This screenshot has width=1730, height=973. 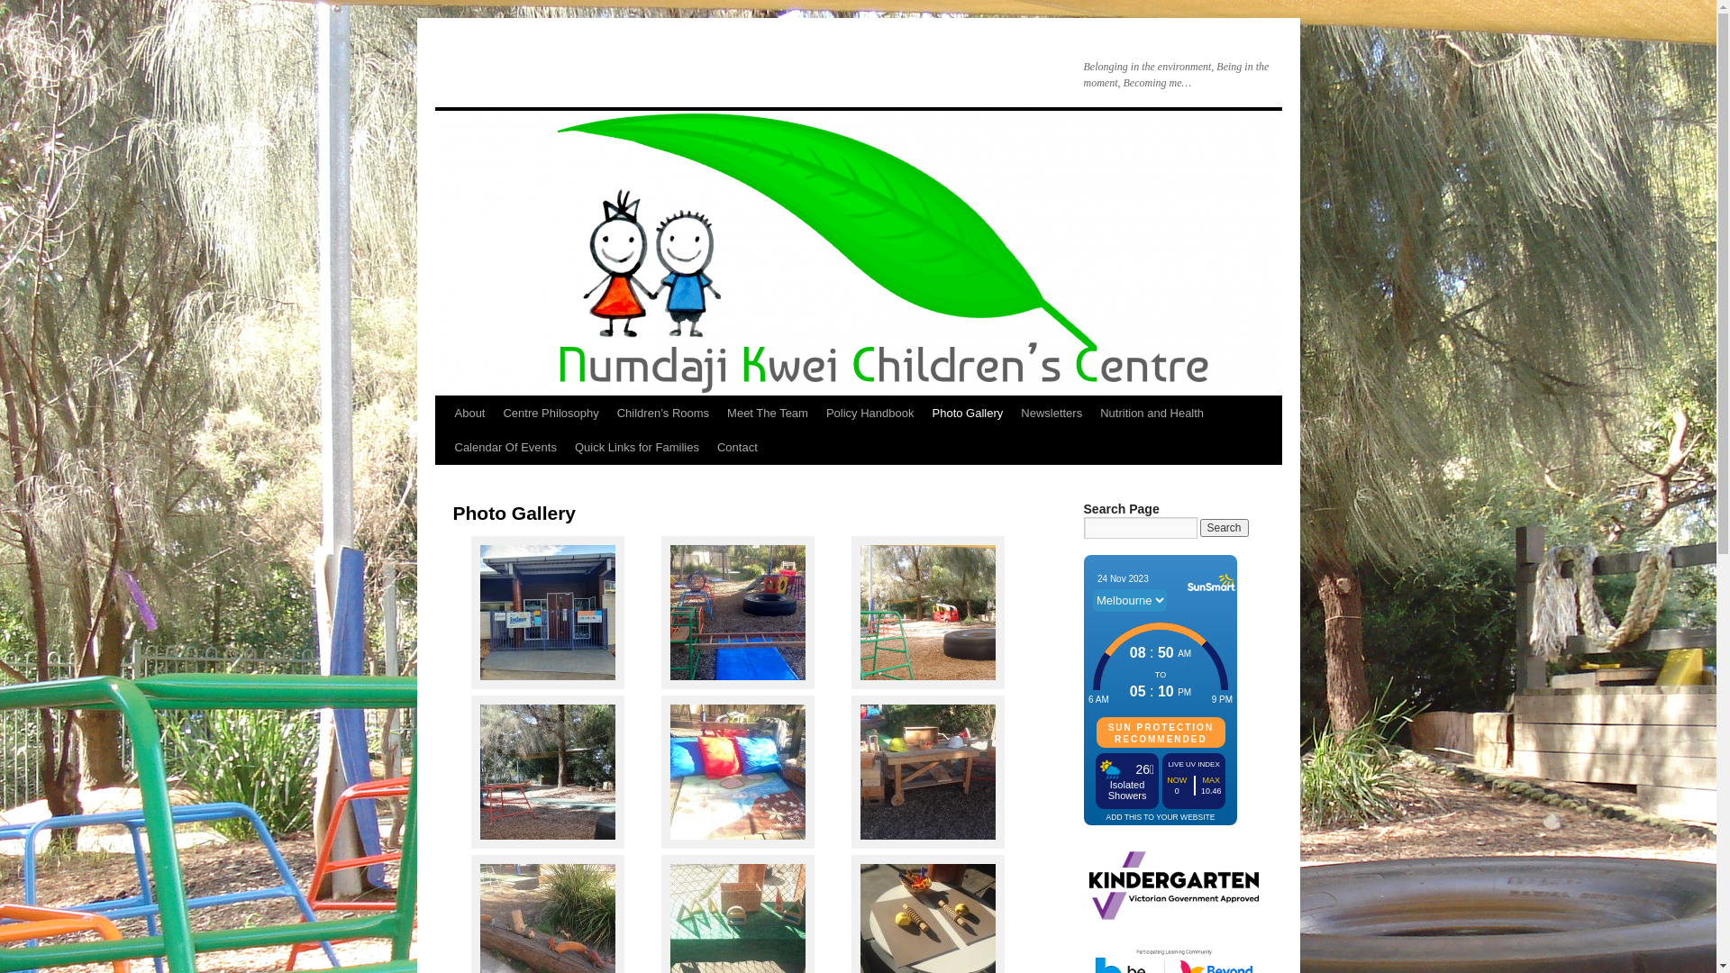 What do you see at coordinates (443, 447) in the screenshot?
I see `Skip to content` at bounding box center [443, 447].